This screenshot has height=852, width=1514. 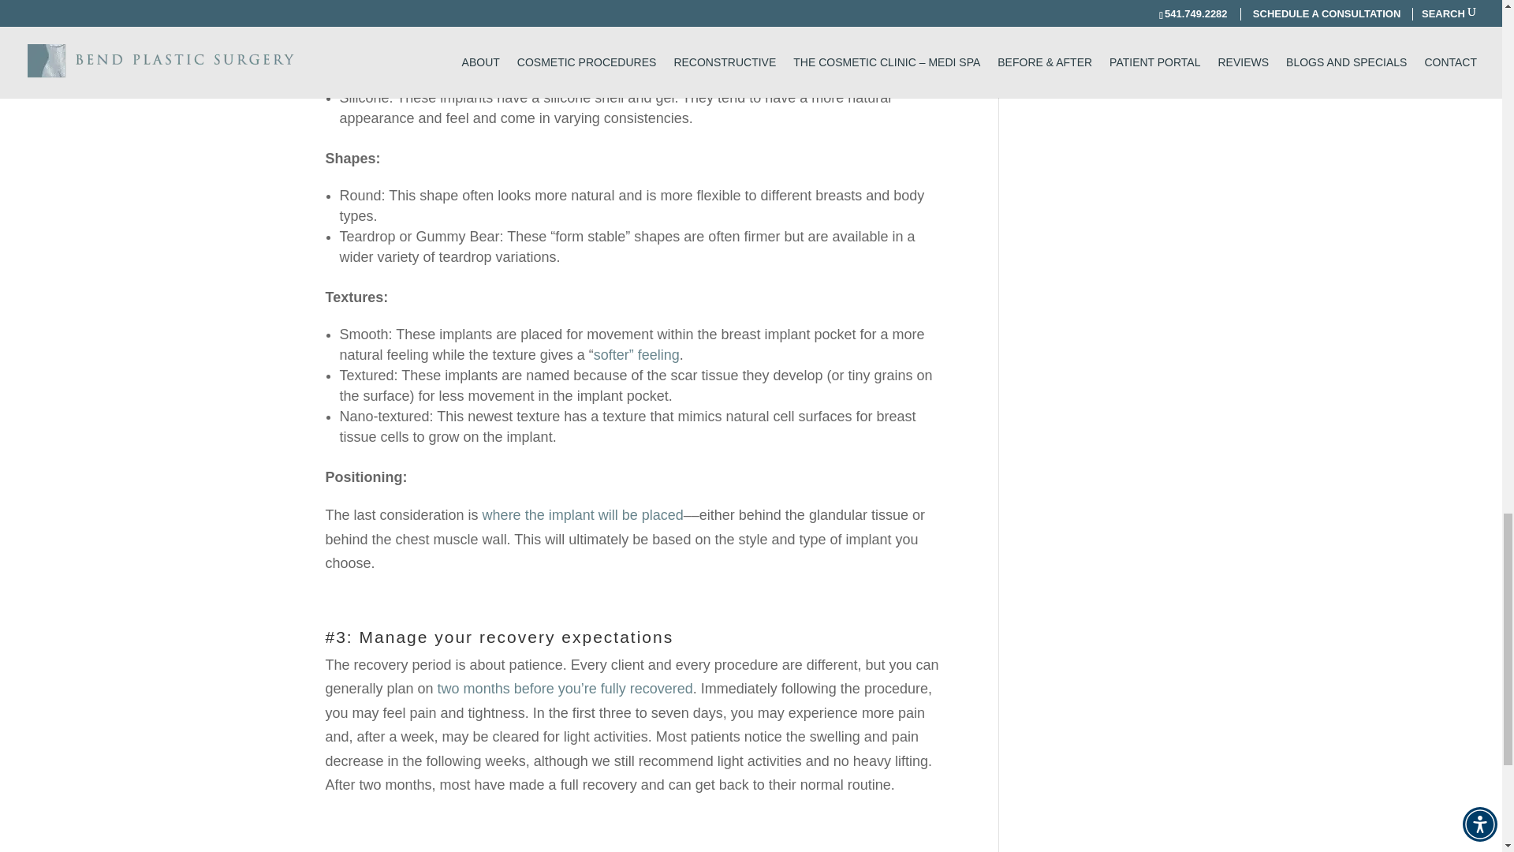 I want to click on where the implant will be placed, so click(x=584, y=514).